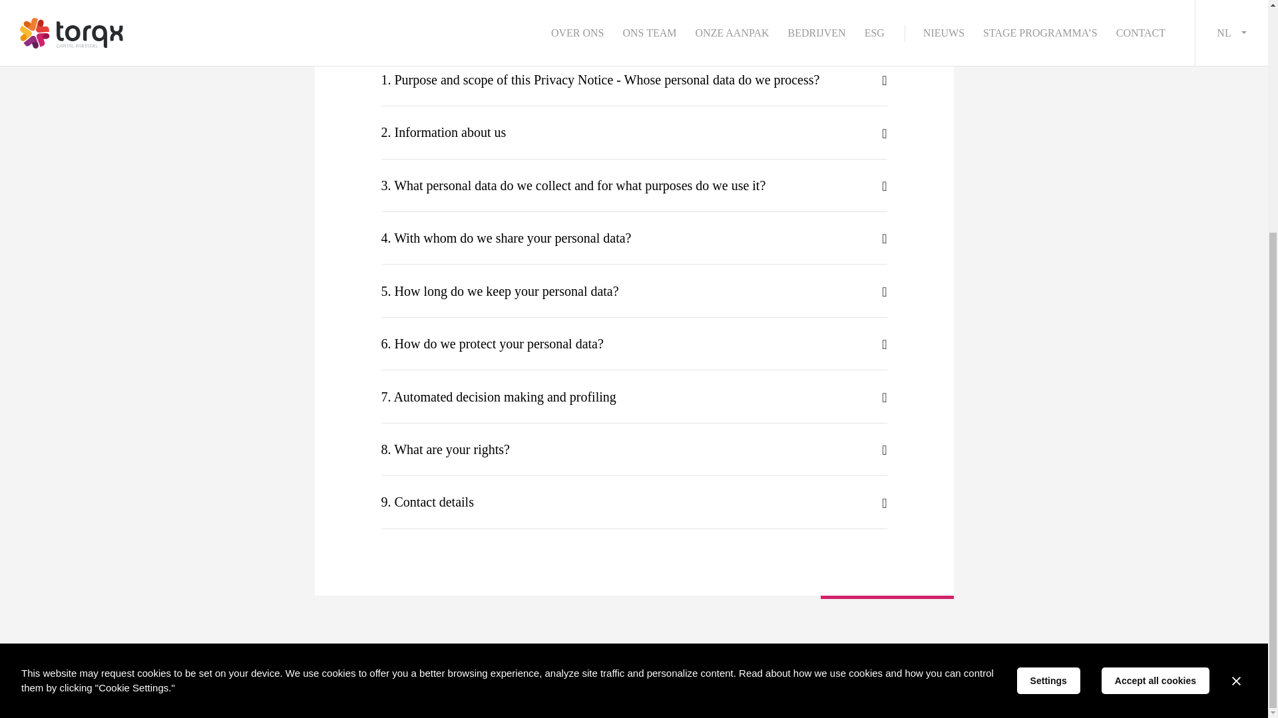  I want to click on Accept all cookies, so click(1156, 344).